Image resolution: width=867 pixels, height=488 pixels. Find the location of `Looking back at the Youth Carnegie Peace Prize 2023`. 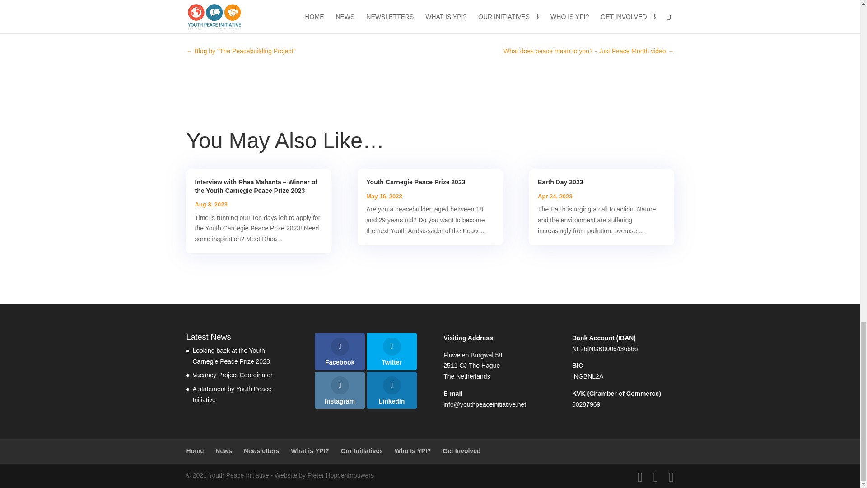

Looking back at the Youth Carnegie Peace Prize 2023 is located at coordinates (231, 356).